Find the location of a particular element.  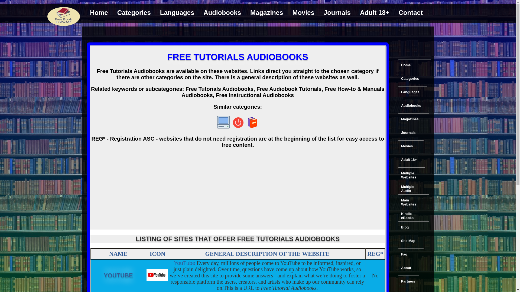

Movies is located at coordinates (407, 146).